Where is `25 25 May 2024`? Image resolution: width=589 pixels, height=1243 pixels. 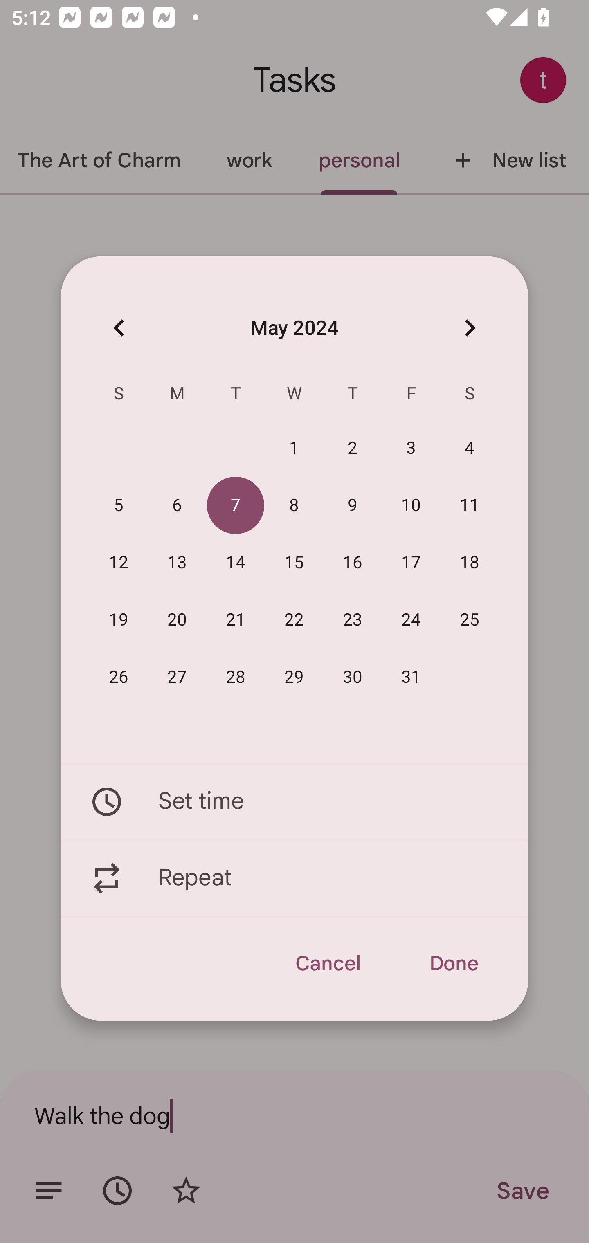 25 25 May 2024 is located at coordinates (470, 620).